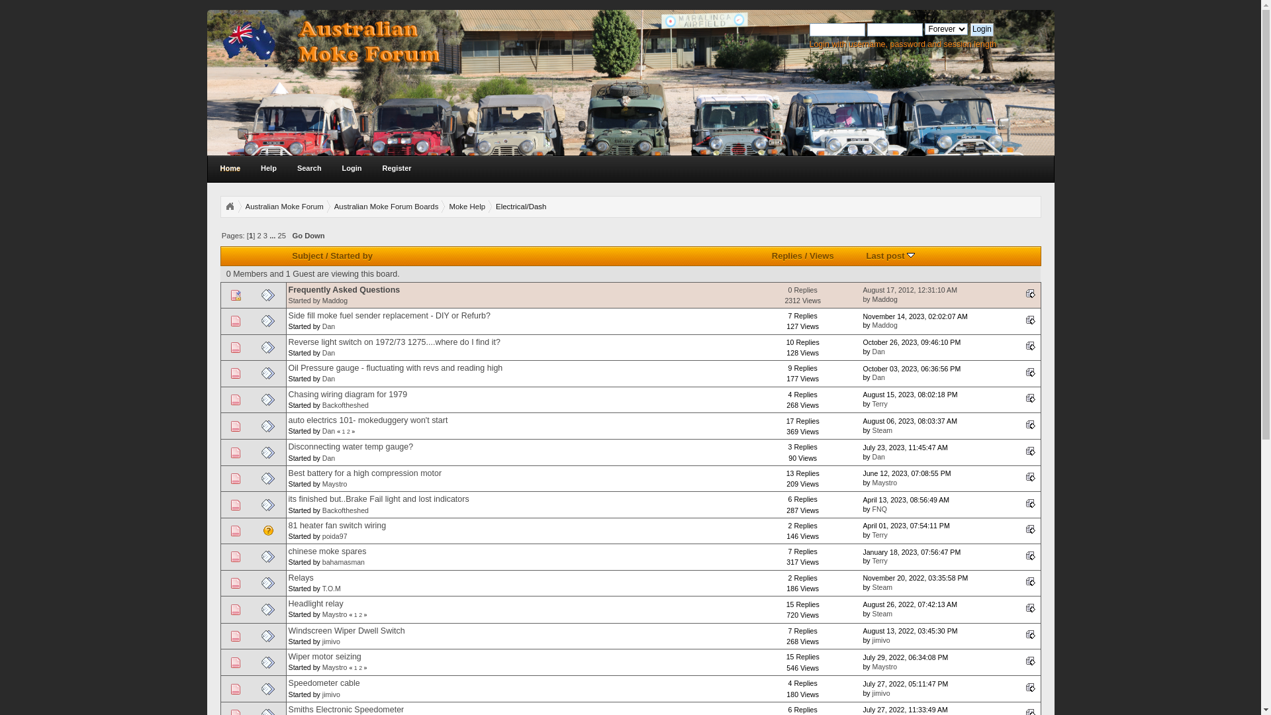 This screenshot has height=715, width=1271. What do you see at coordinates (352, 168) in the screenshot?
I see `Login` at bounding box center [352, 168].